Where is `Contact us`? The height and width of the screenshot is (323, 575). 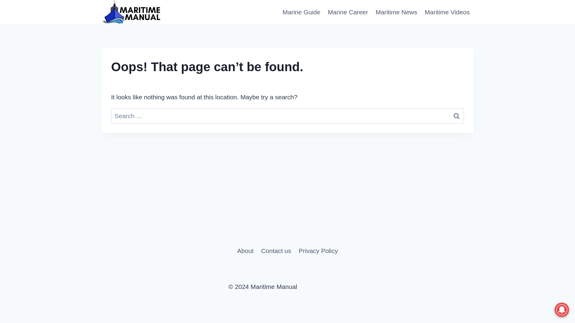 Contact us is located at coordinates (276, 251).